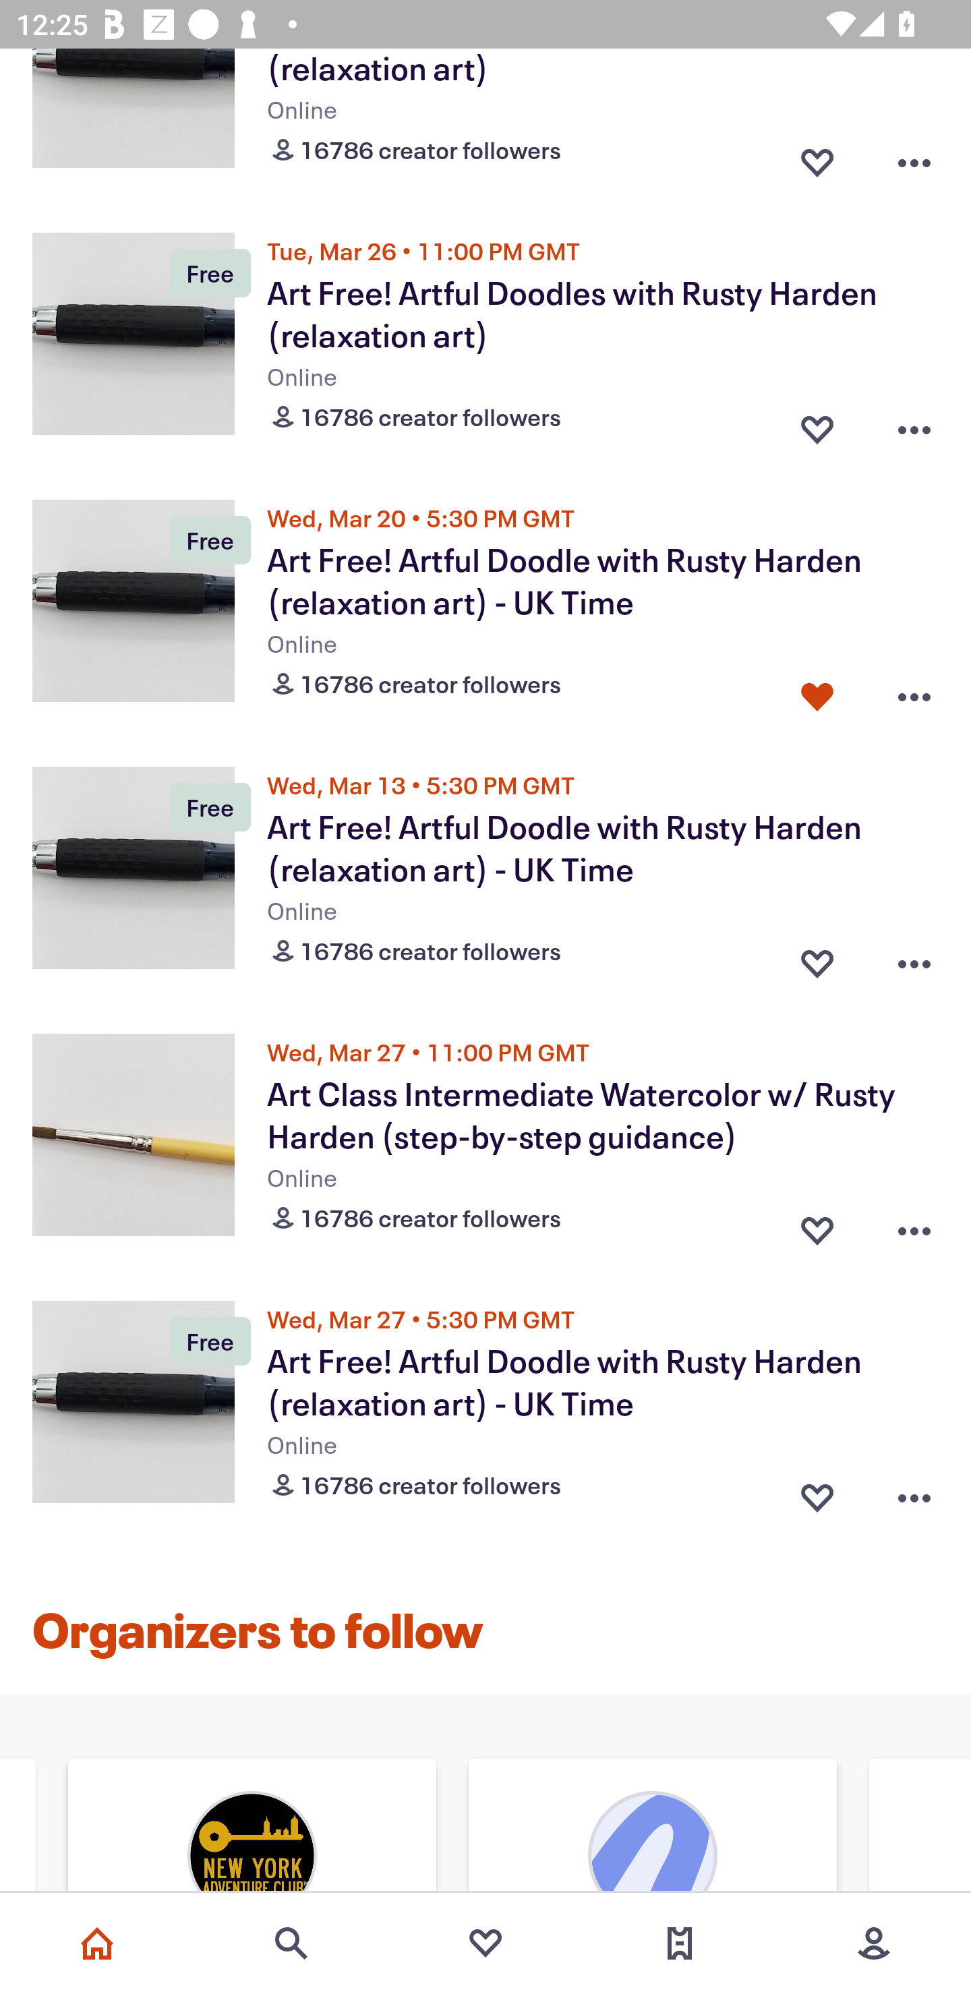 This screenshot has height=1996, width=971. What do you see at coordinates (291, 1943) in the screenshot?
I see `Search events` at bounding box center [291, 1943].